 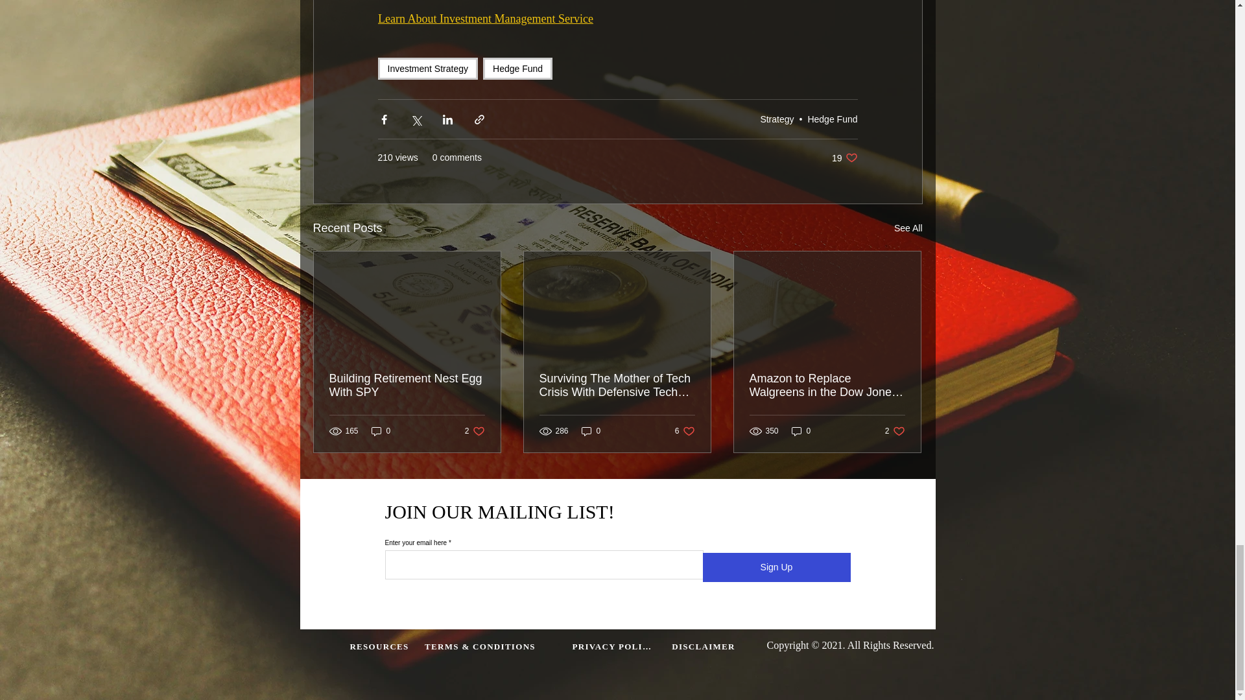 What do you see at coordinates (844, 157) in the screenshot?
I see `Hedge Fund` at bounding box center [844, 157].